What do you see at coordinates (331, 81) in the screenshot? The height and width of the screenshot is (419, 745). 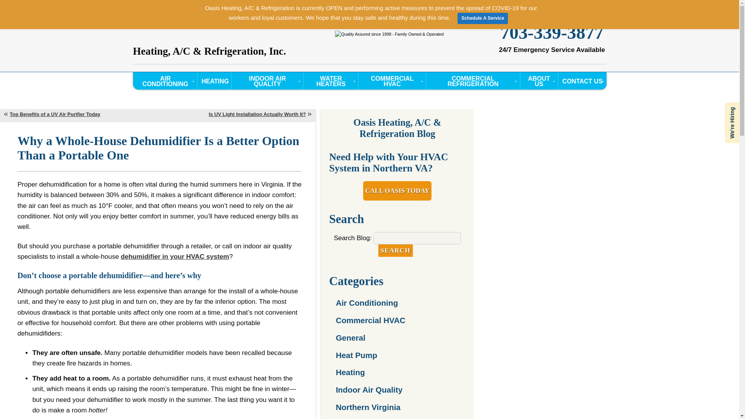 I see `WATER HEATERS` at bounding box center [331, 81].